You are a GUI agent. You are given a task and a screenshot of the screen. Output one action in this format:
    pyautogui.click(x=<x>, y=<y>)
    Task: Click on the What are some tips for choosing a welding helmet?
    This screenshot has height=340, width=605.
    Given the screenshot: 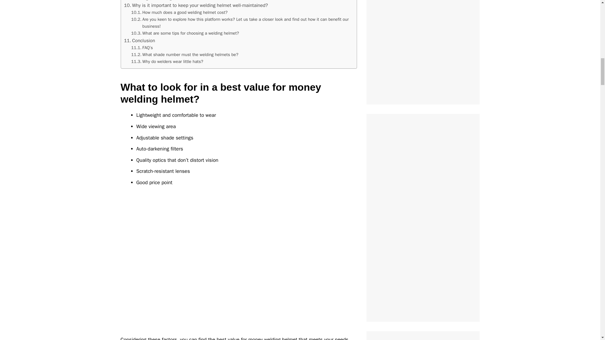 What is the action you would take?
    pyautogui.click(x=185, y=33)
    